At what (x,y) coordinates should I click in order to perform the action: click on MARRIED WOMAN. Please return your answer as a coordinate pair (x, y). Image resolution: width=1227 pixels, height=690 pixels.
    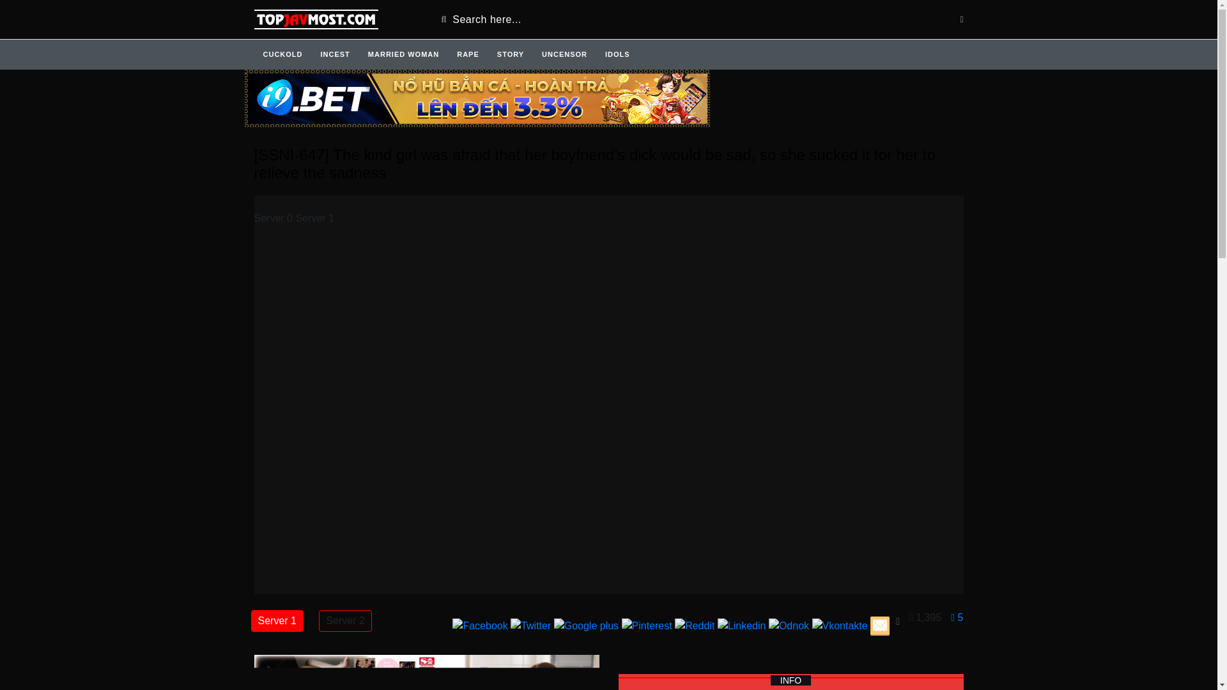
    Looking at the image, I should click on (403, 54).